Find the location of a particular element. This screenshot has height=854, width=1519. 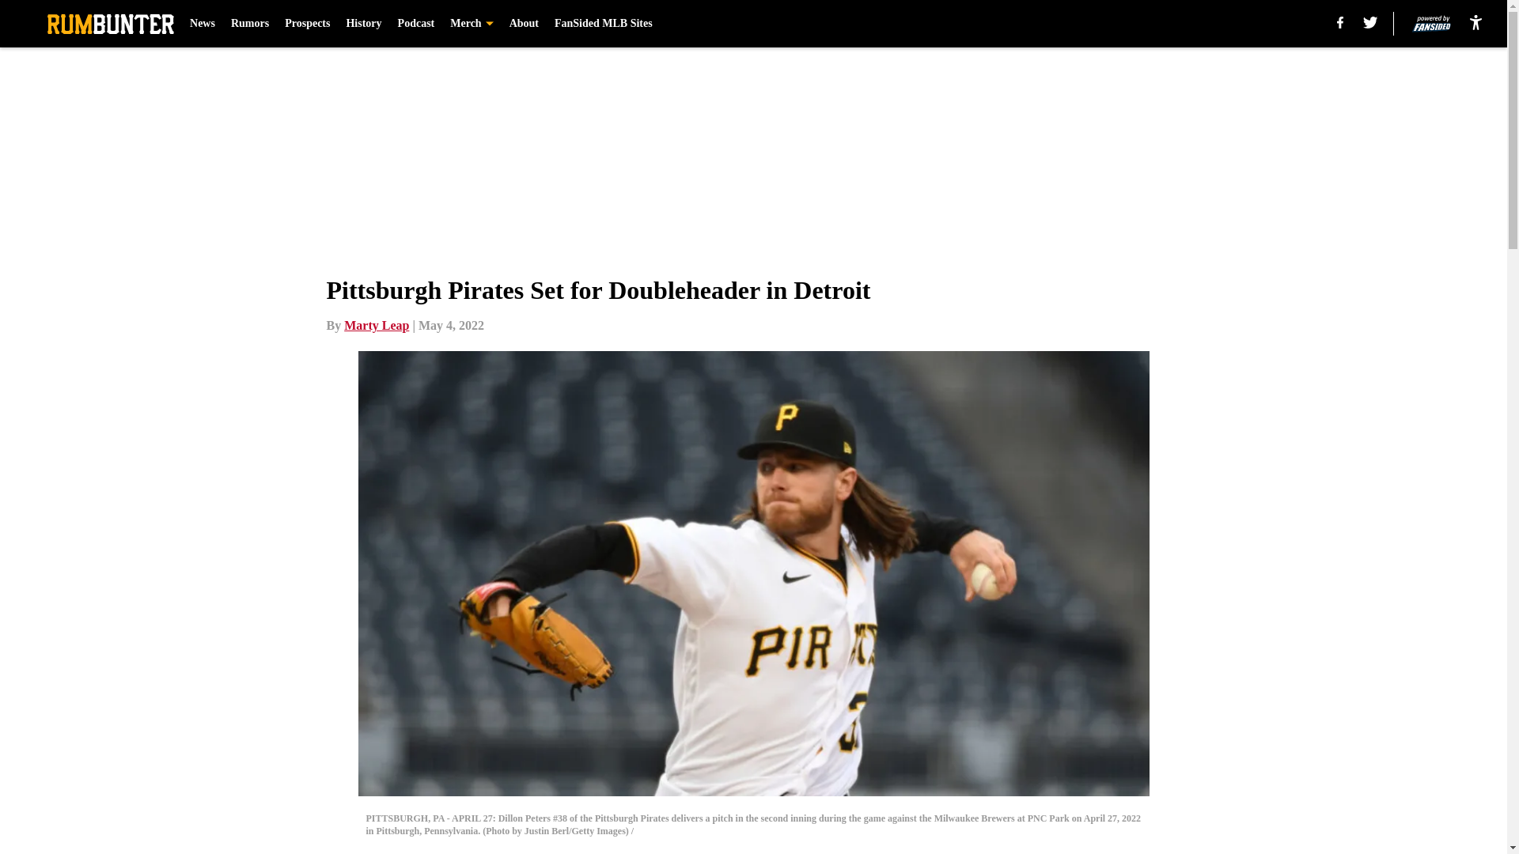

Rumors is located at coordinates (249, 24).